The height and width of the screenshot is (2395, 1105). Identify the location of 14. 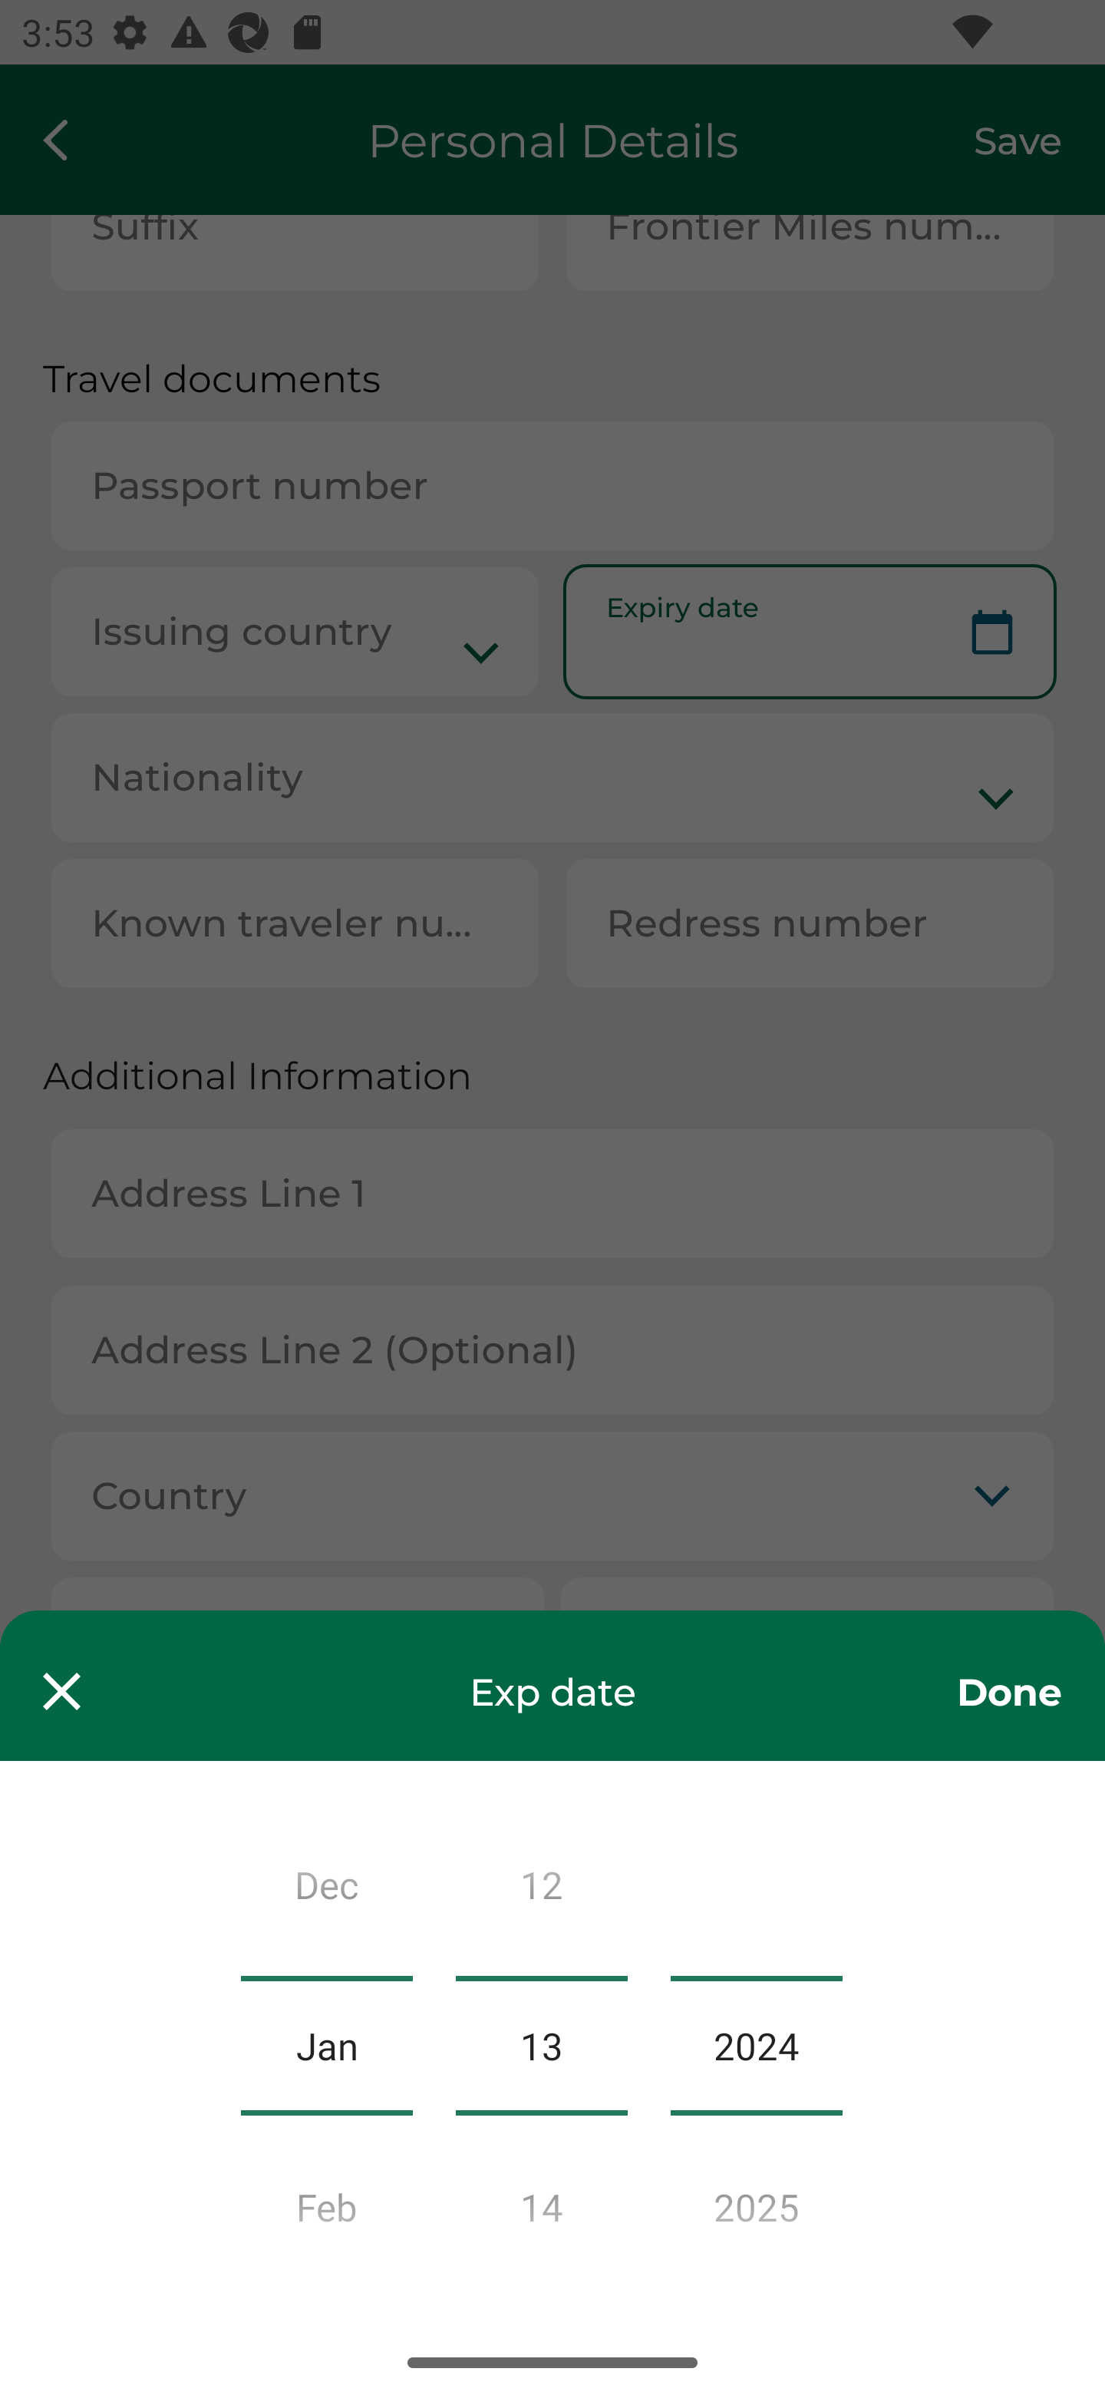
(541, 2198).